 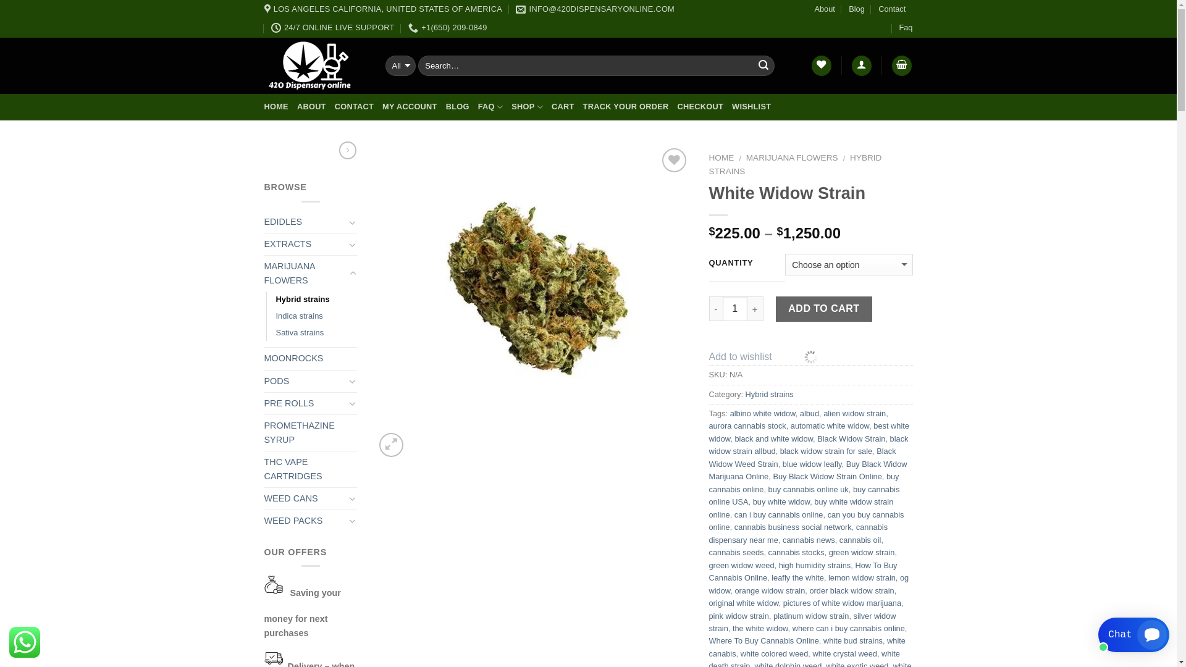 What do you see at coordinates (902, 65) in the screenshot?
I see `Cart` at bounding box center [902, 65].